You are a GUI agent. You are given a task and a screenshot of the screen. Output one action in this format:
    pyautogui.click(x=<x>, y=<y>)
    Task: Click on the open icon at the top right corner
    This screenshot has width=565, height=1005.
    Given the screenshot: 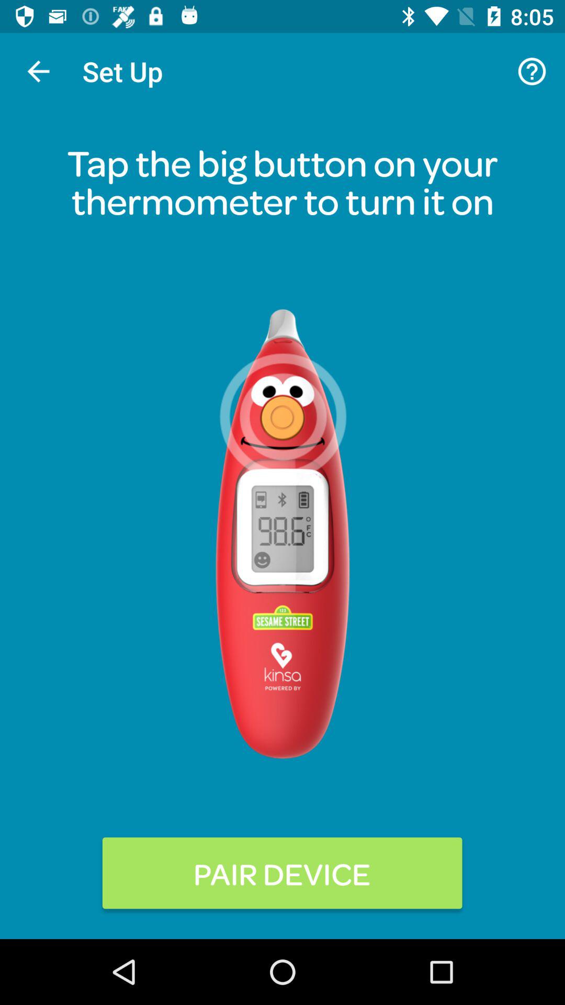 What is the action you would take?
    pyautogui.click(x=532, y=71)
    